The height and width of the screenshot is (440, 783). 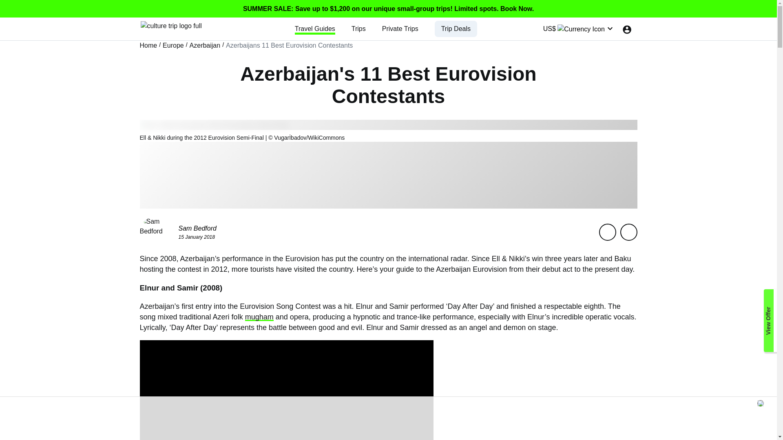 I want to click on Azerbaijans 11 Best Eurovision Contestants, so click(x=290, y=46).